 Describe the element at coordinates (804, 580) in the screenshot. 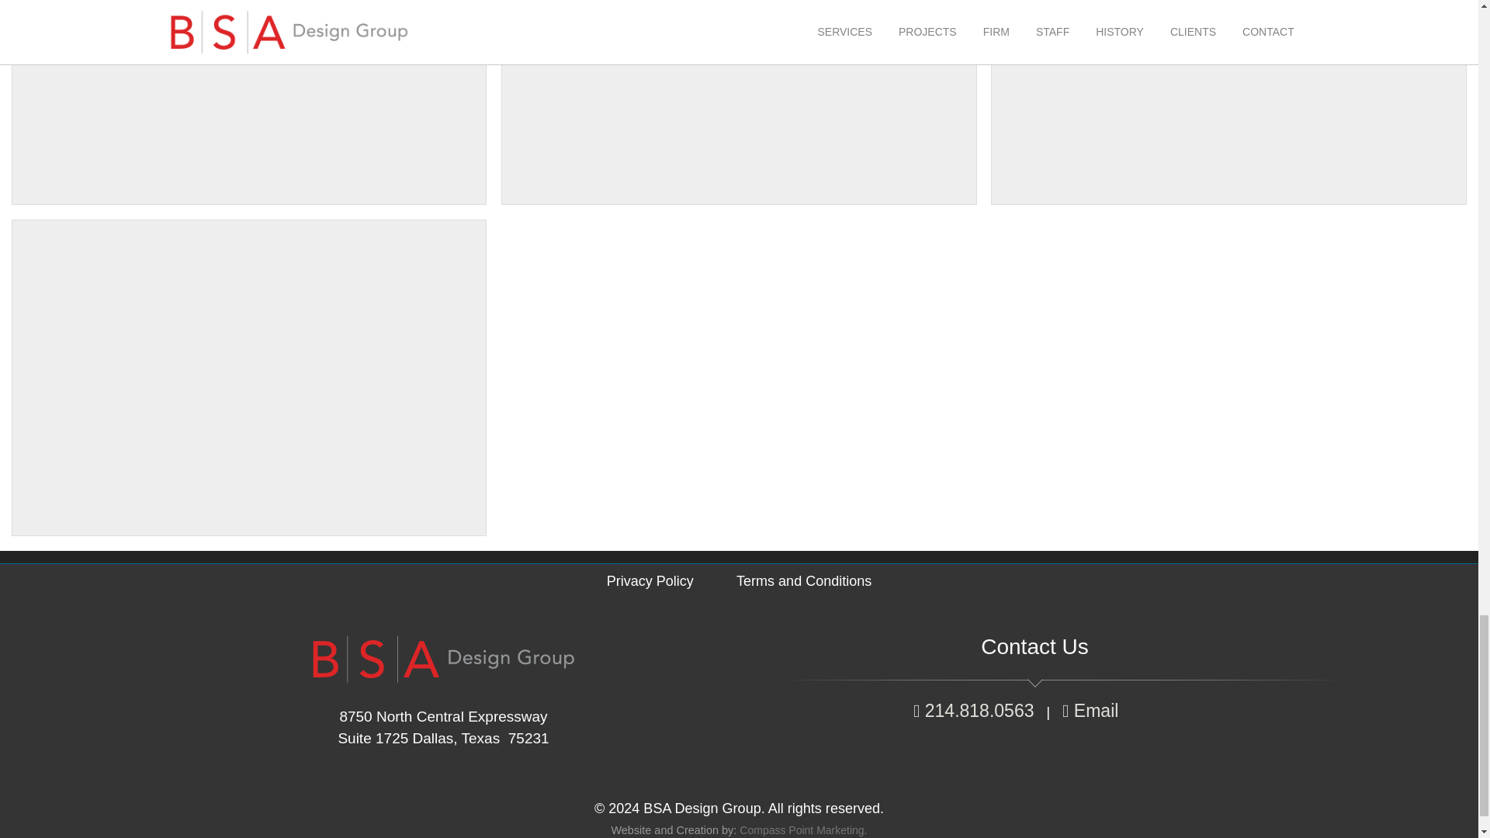

I see `Terms and Conditions` at that location.